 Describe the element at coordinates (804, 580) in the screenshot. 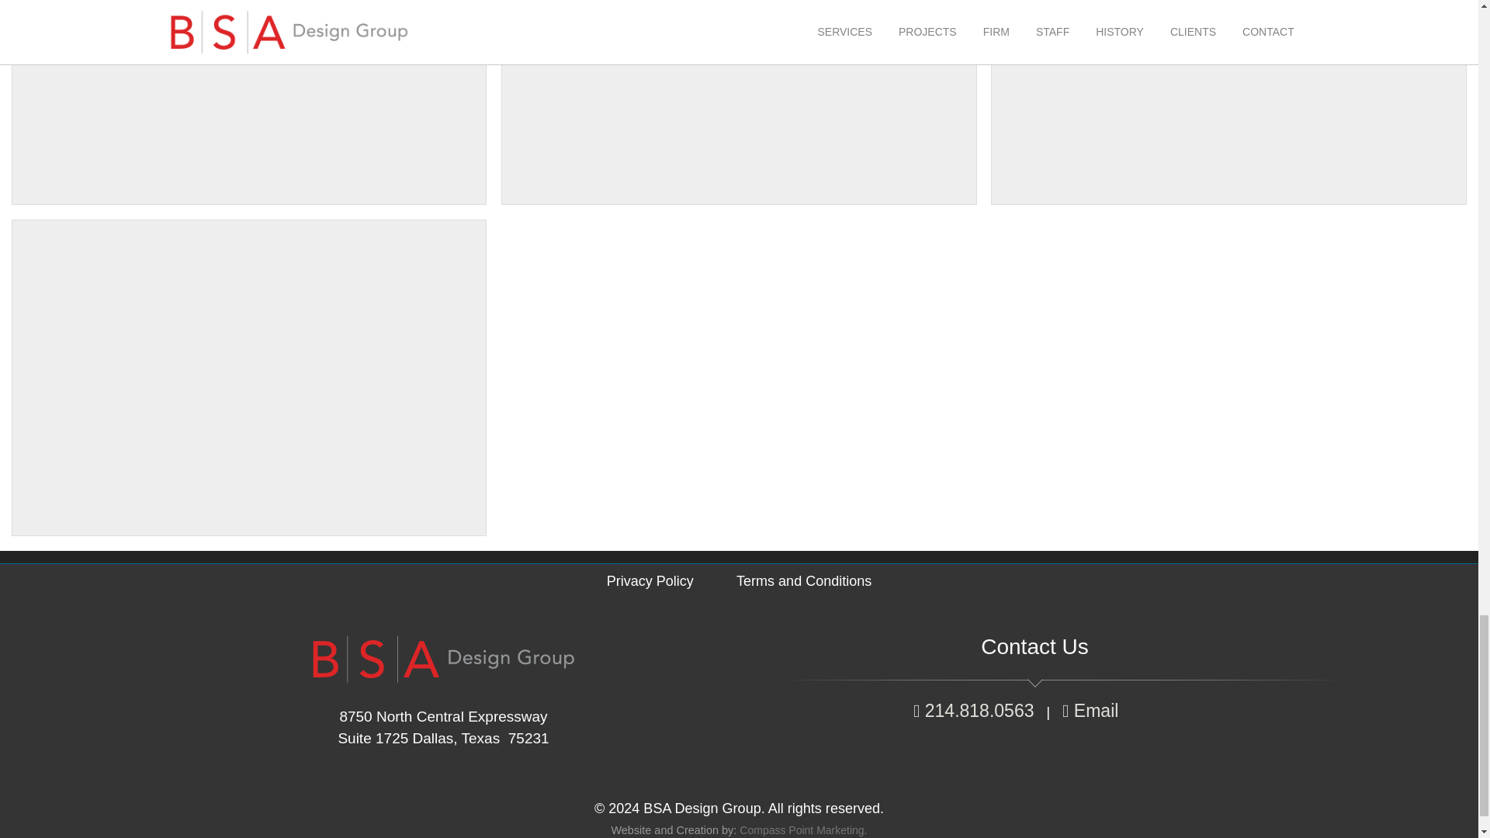

I see `Terms and Conditions` at that location.